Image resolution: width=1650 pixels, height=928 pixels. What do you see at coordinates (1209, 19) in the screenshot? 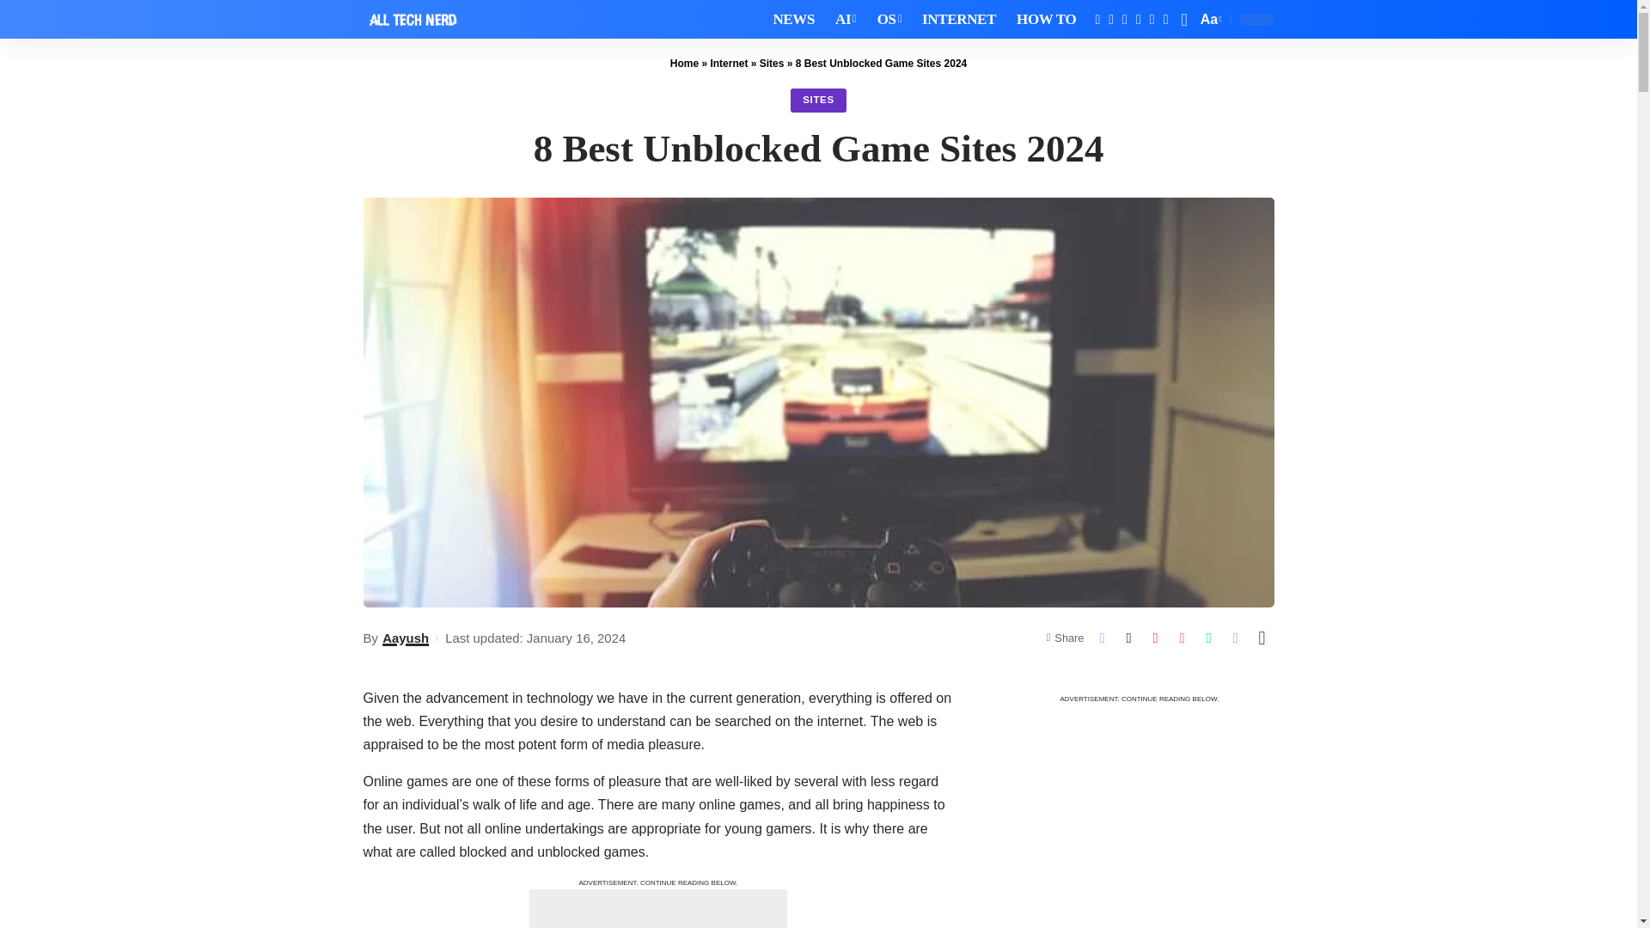
I see `Aa` at bounding box center [1209, 19].